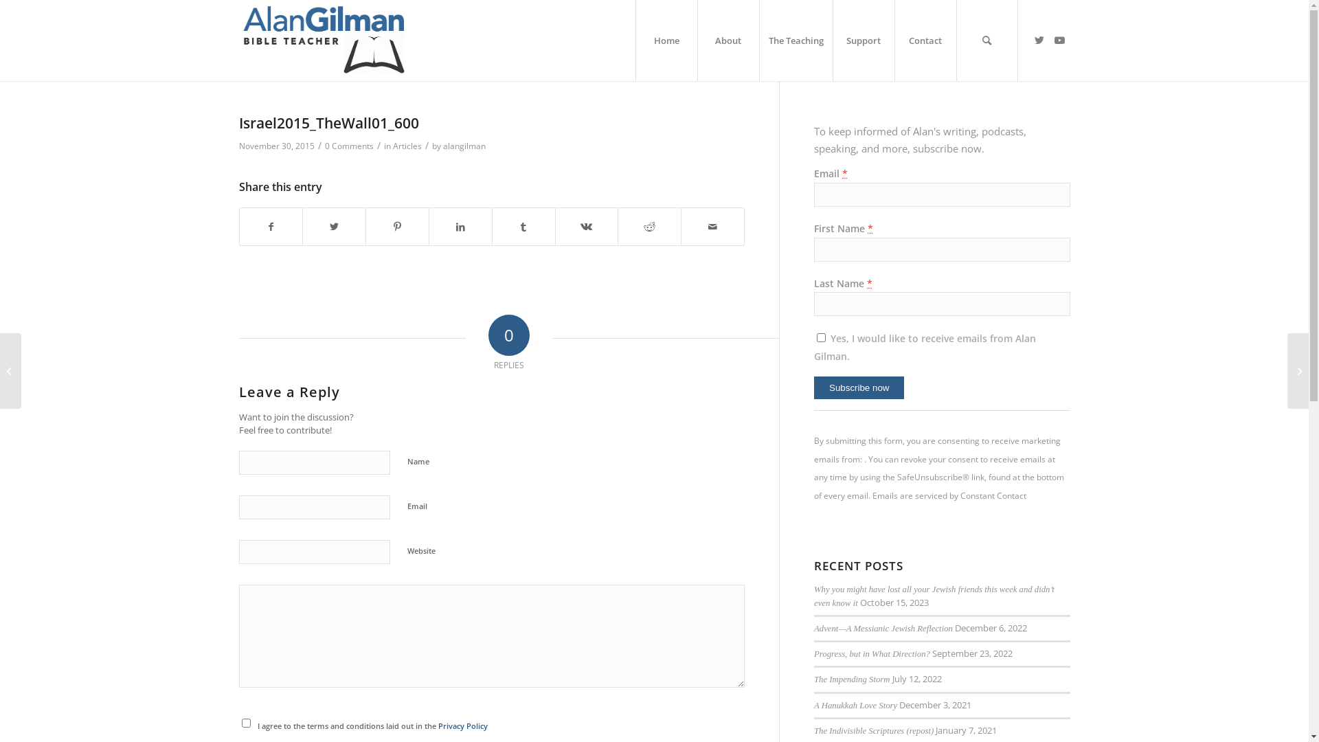 The width and height of the screenshot is (1319, 742). Describe the element at coordinates (874, 731) in the screenshot. I see `The Indivisible Scriptures (repost)` at that location.